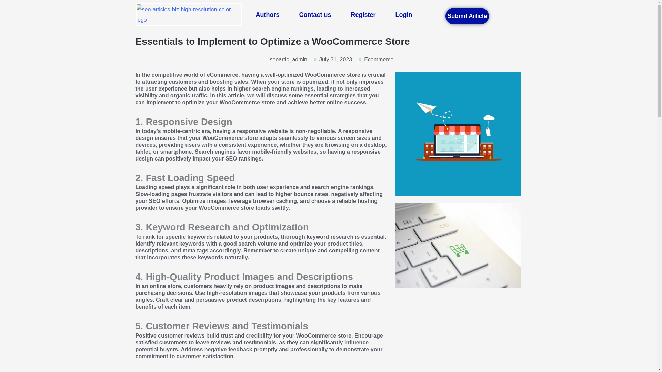 The height and width of the screenshot is (372, 662). I want to click on Login, so click(404, 14).